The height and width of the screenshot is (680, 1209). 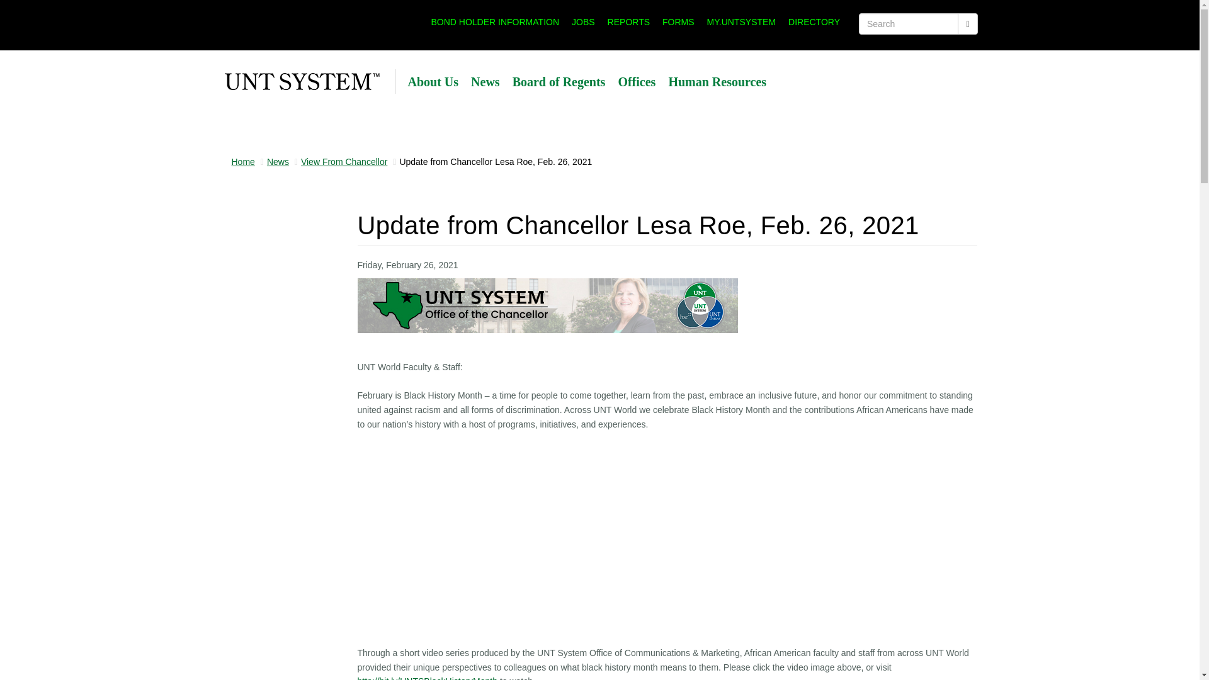 What do you see at coordinates (428, 677) in the screenshot?
I see `UNT World Black History Month 2021` at bounding box center [428, 677].